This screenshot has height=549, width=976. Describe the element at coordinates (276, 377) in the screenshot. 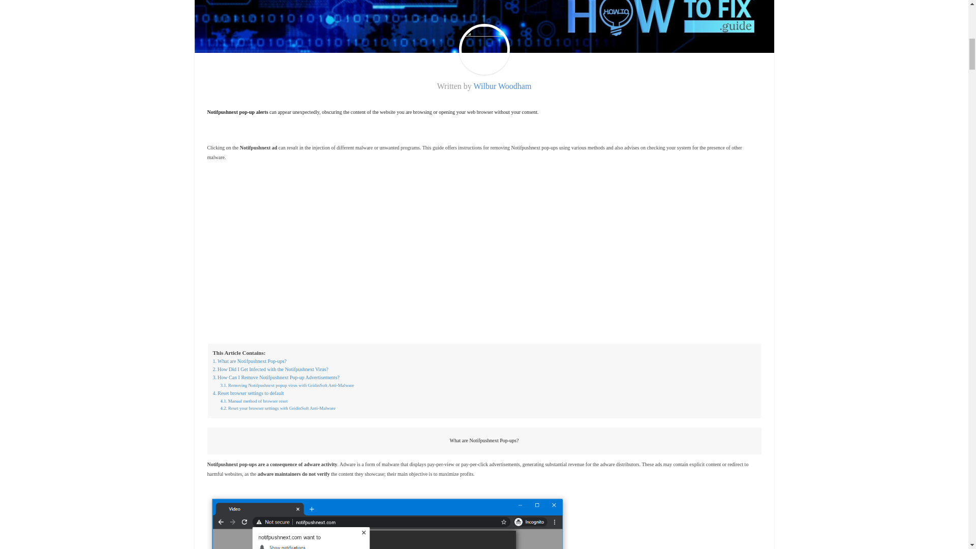

I see `How Can I Remove Notifpushnext Pop-up Advertisements?` at that location.